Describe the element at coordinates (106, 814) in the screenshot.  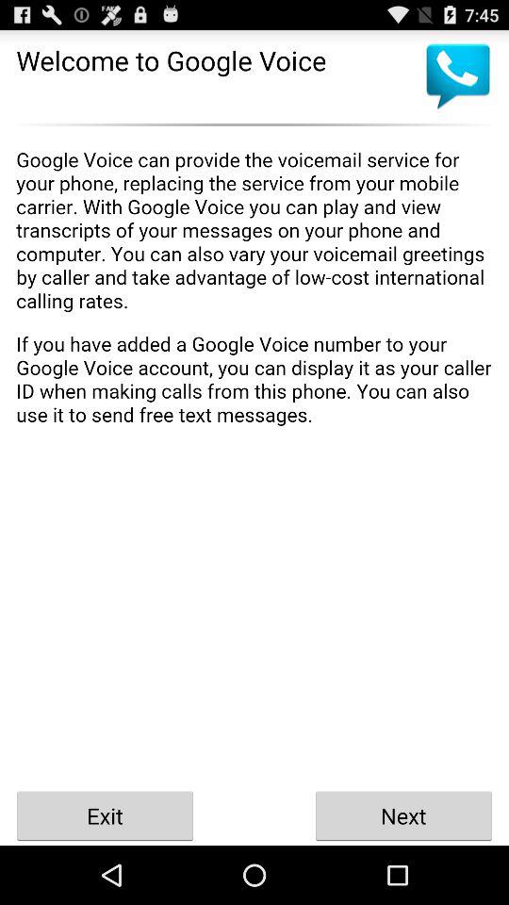
I see `scroll to the exit button` at that location.